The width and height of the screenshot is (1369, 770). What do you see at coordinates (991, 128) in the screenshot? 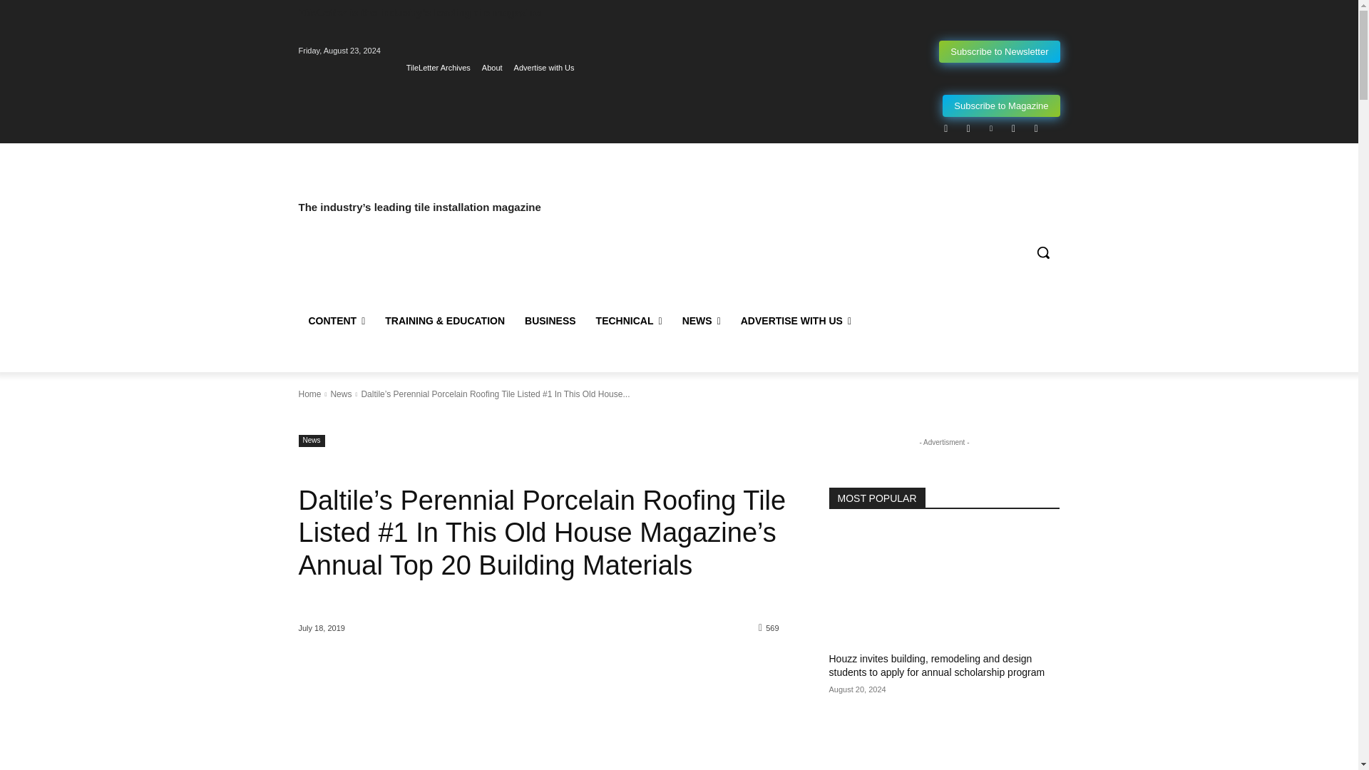
I see `Linkedin` at bounding box center [991, 128].